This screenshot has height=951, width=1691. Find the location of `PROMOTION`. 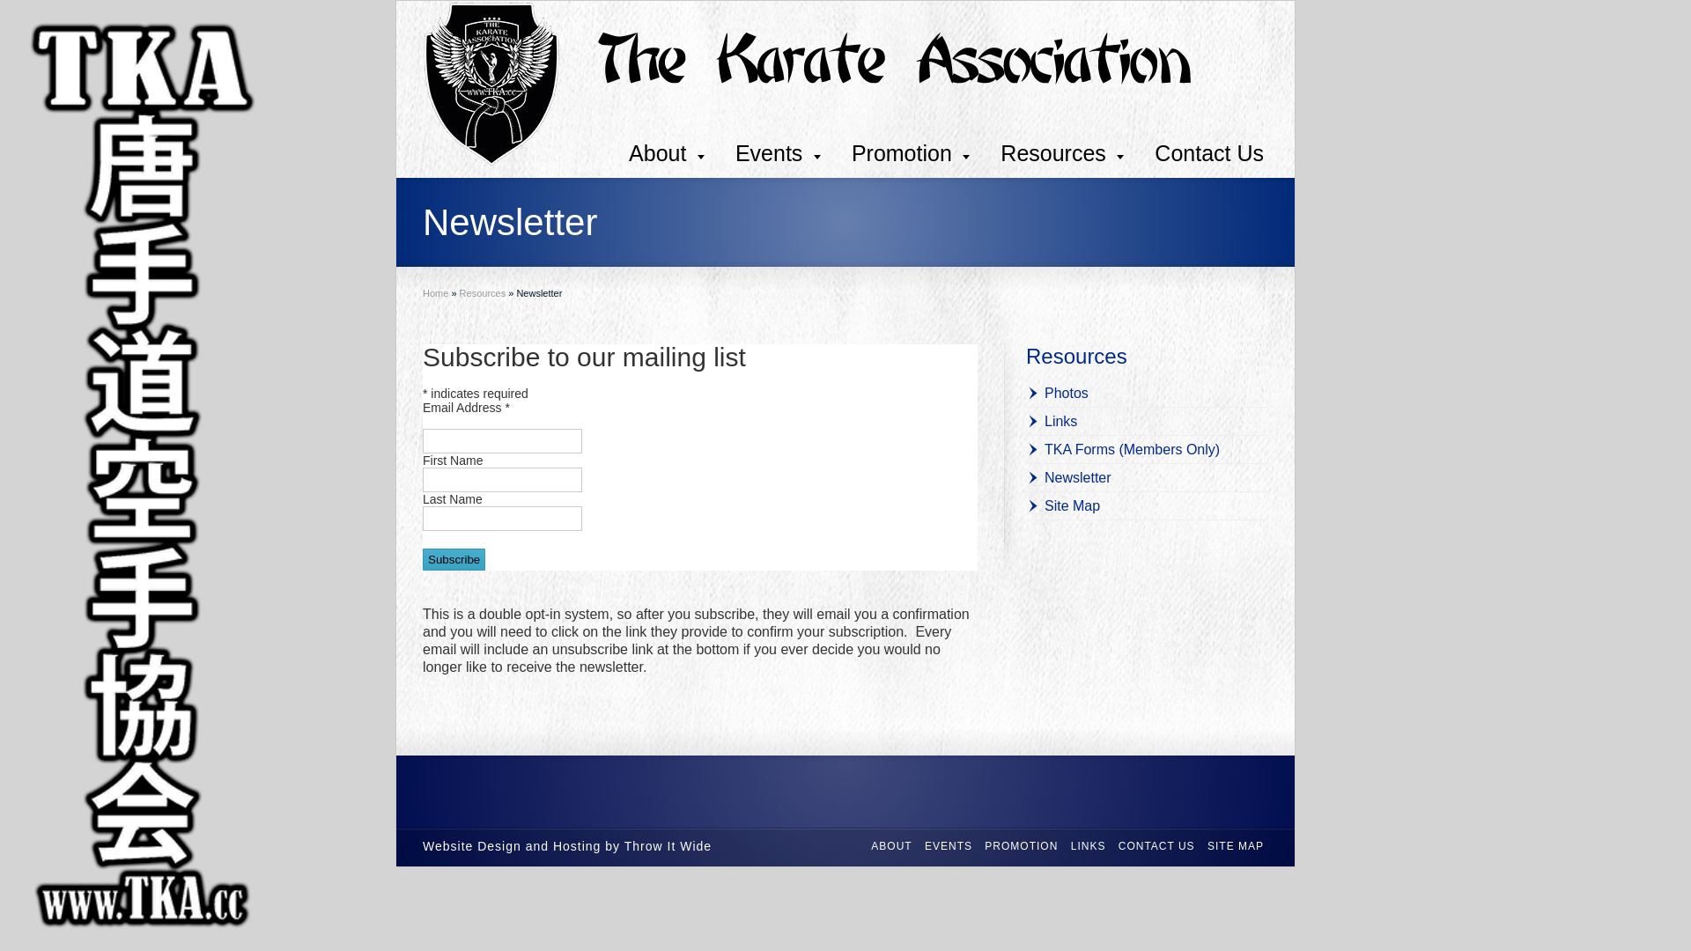

PROMOTION is located at coordinates (1022, 846).